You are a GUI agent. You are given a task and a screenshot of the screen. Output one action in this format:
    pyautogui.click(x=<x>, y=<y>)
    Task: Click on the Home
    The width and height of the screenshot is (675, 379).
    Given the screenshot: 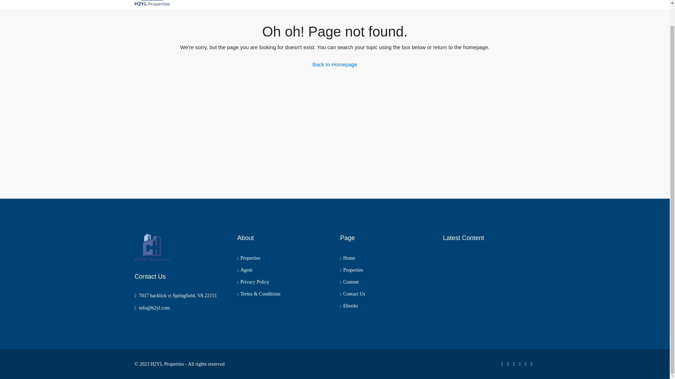 What is the action you would take?
    pyautogui.click(x=348, y=258)
    